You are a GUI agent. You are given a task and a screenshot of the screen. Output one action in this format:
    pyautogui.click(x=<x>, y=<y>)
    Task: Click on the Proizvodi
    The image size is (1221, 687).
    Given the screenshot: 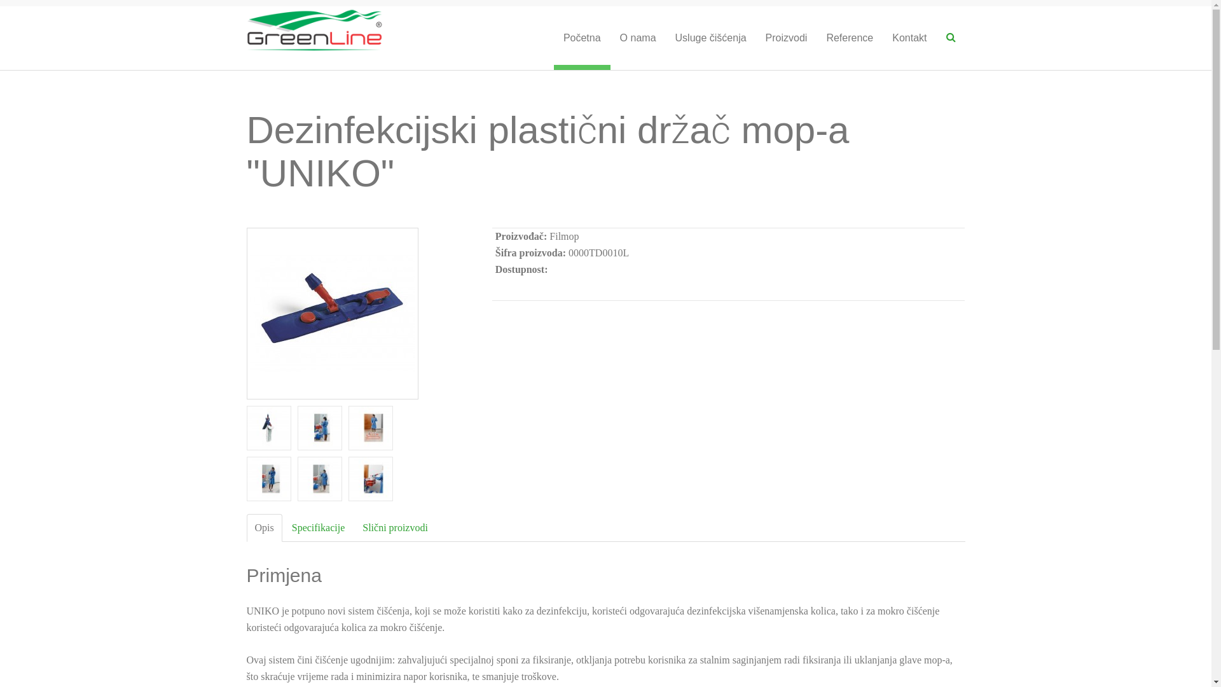 What is the action you would take?
    pyautogui.click(x=787, y=38)
    